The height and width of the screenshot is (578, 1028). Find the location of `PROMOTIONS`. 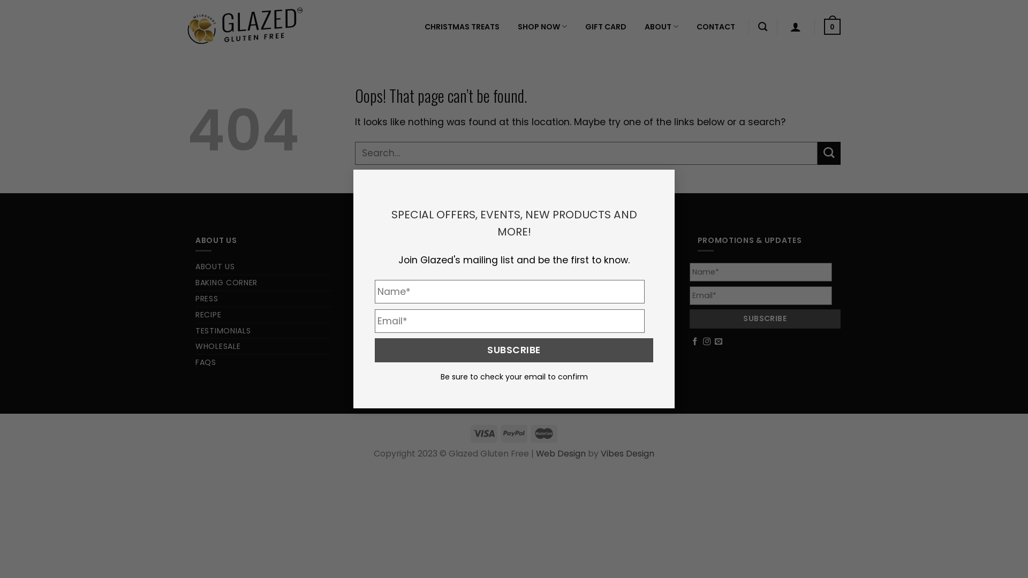

PROMOTIONS is located at coordinates (557, 267).